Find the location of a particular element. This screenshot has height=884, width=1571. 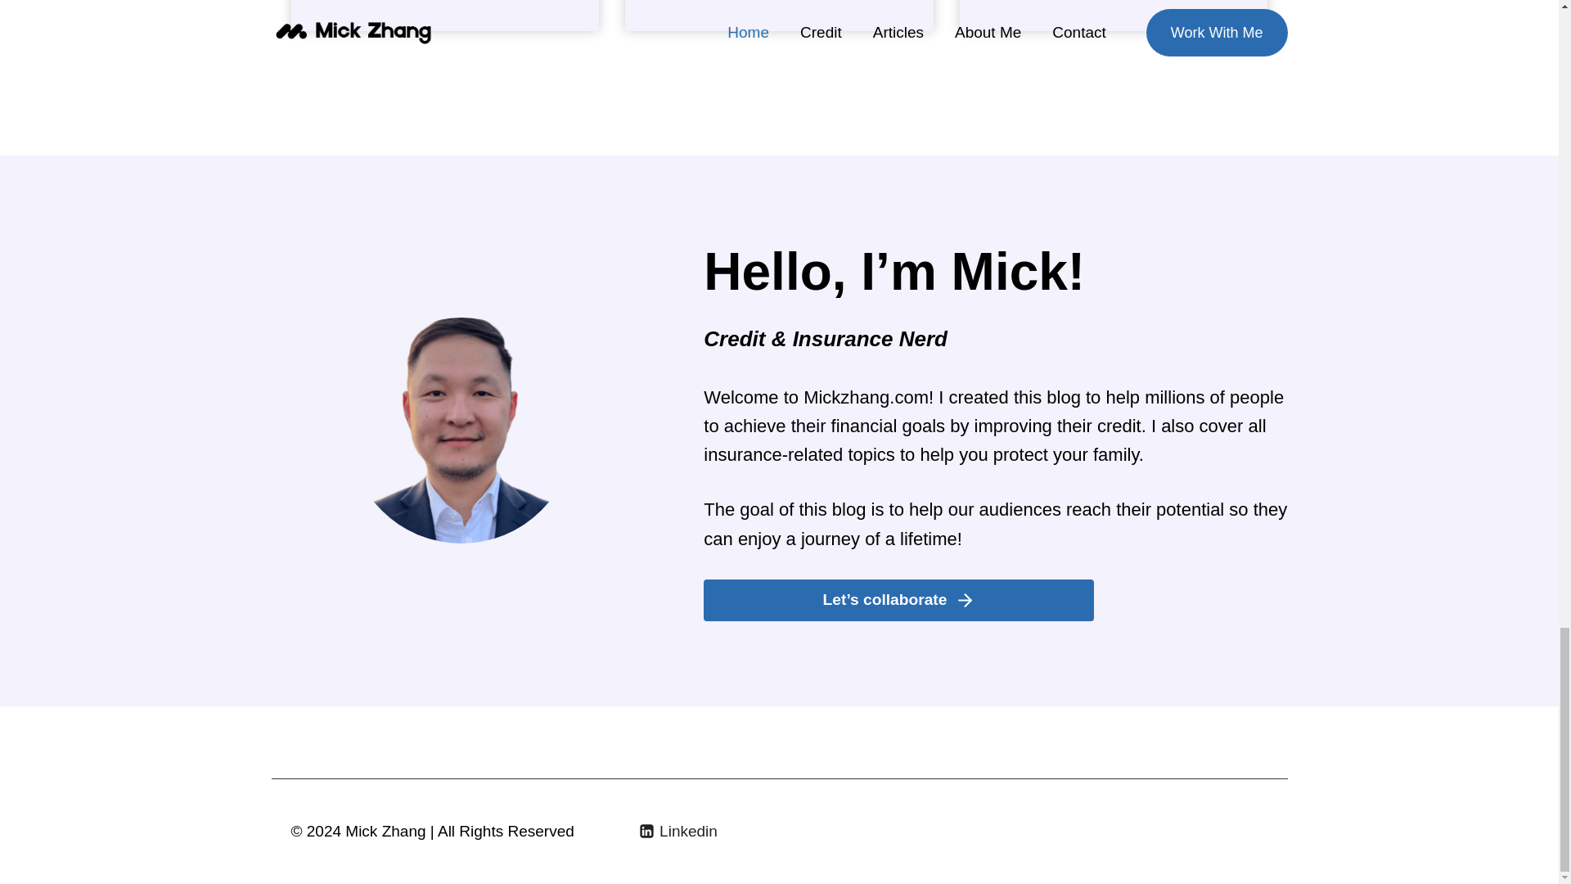

Linkedin is located at coordinates (678, 831).